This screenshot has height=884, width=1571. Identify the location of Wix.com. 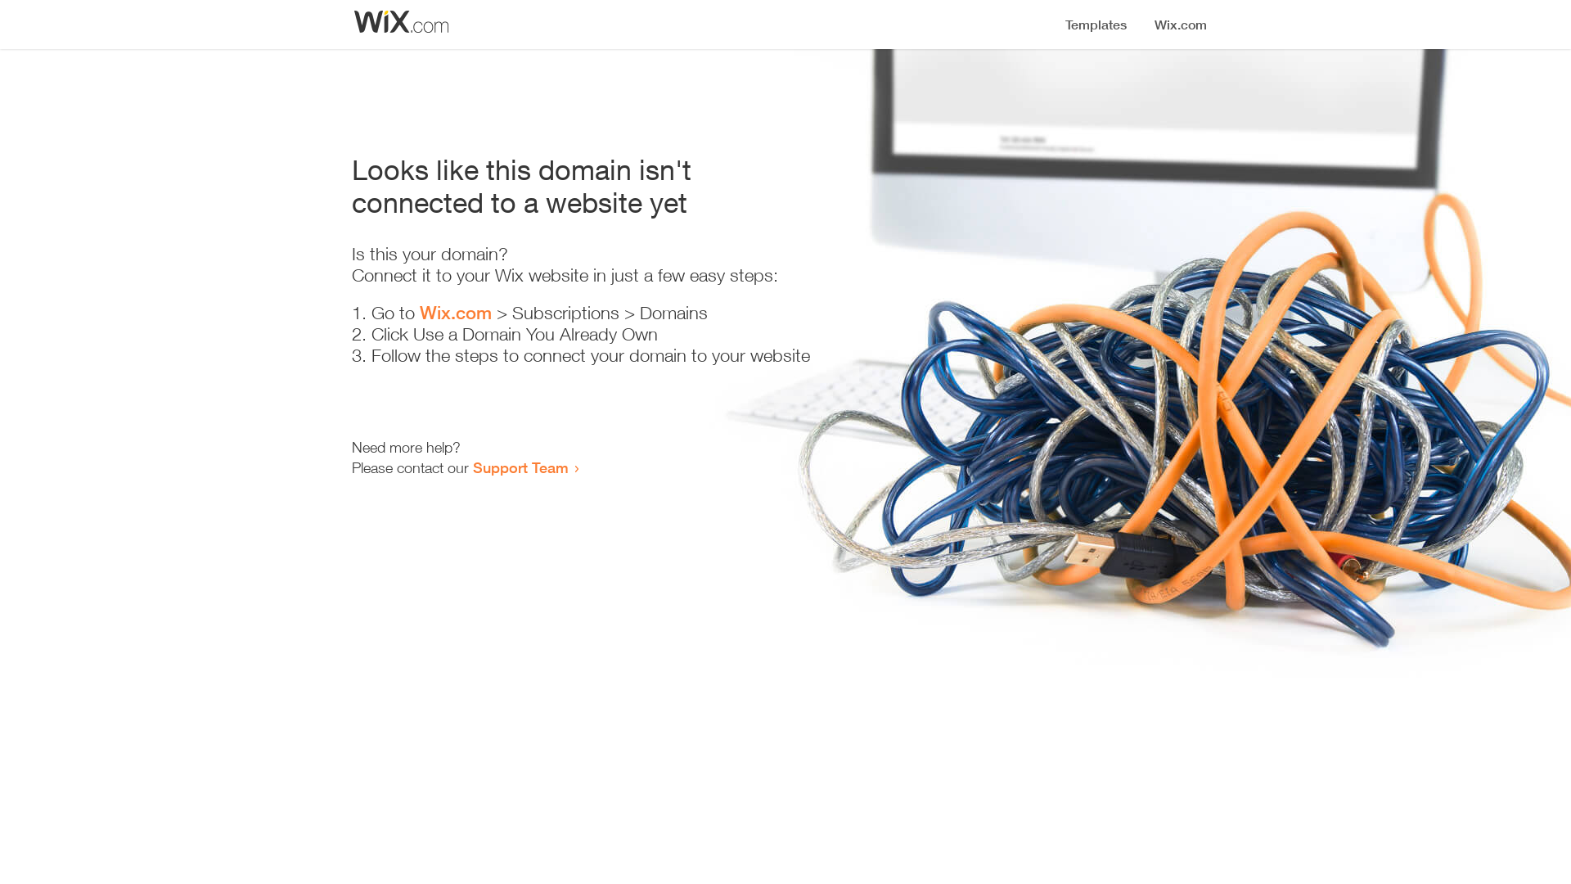
(456, 313).